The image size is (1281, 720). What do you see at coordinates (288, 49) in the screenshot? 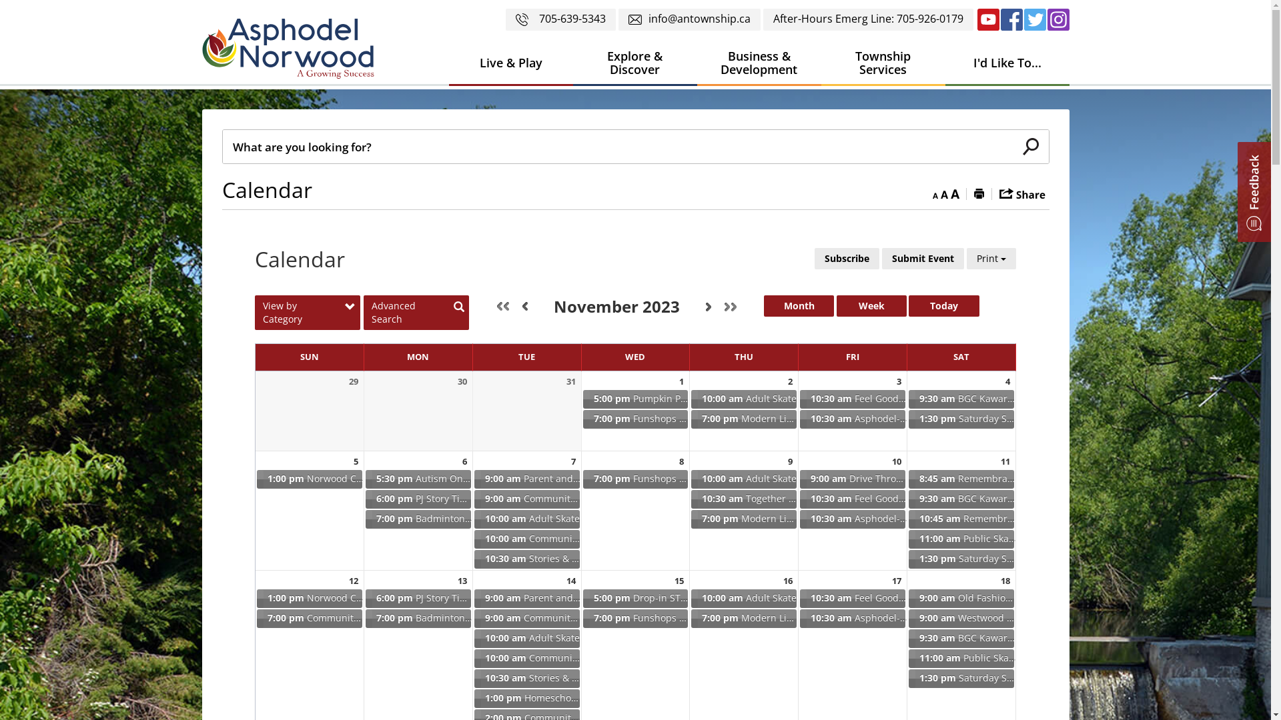
I see `Click to return to the homepage` at bounding box center [288, 49].